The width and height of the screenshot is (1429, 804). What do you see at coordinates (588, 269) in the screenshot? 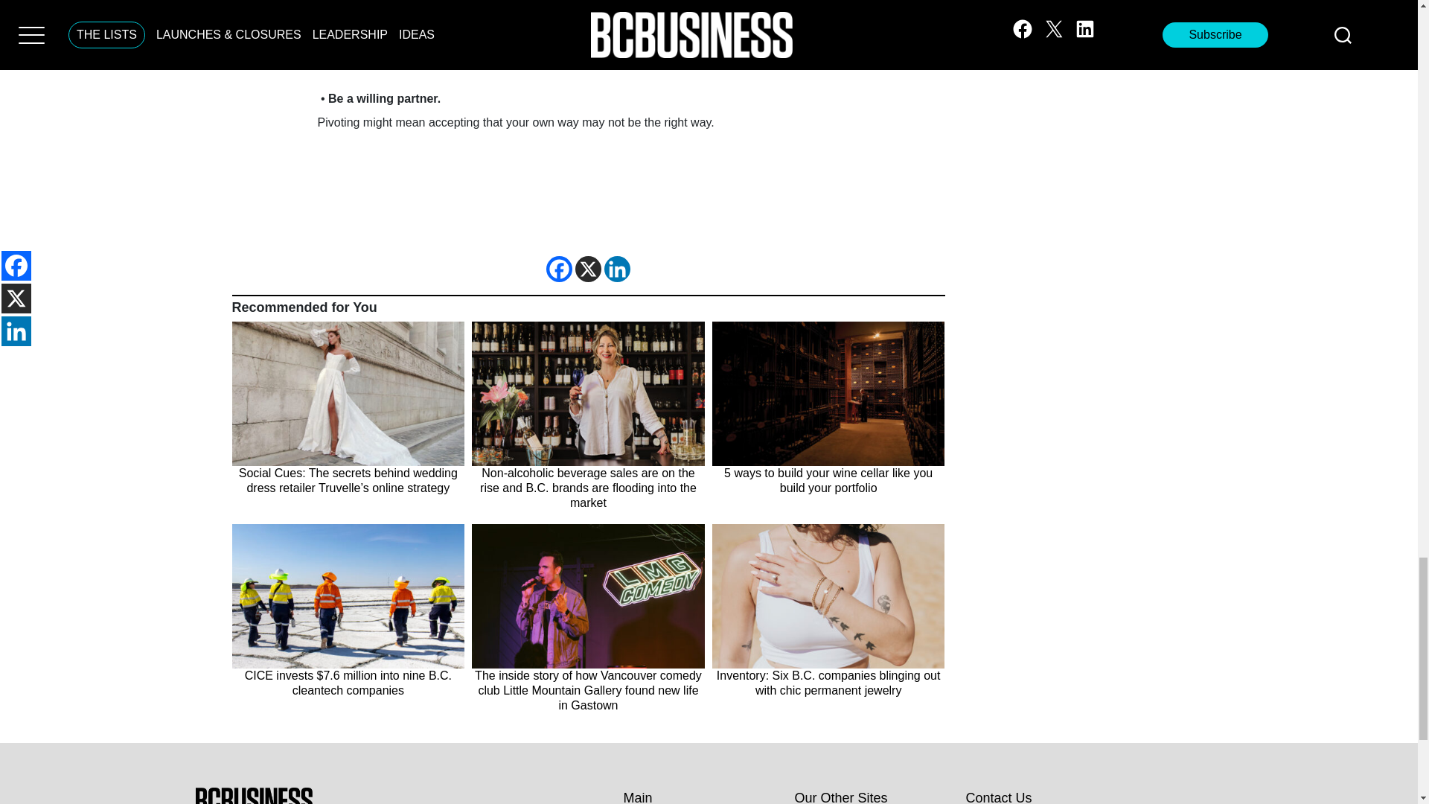
I see `X` at bounding box center [588, 269].